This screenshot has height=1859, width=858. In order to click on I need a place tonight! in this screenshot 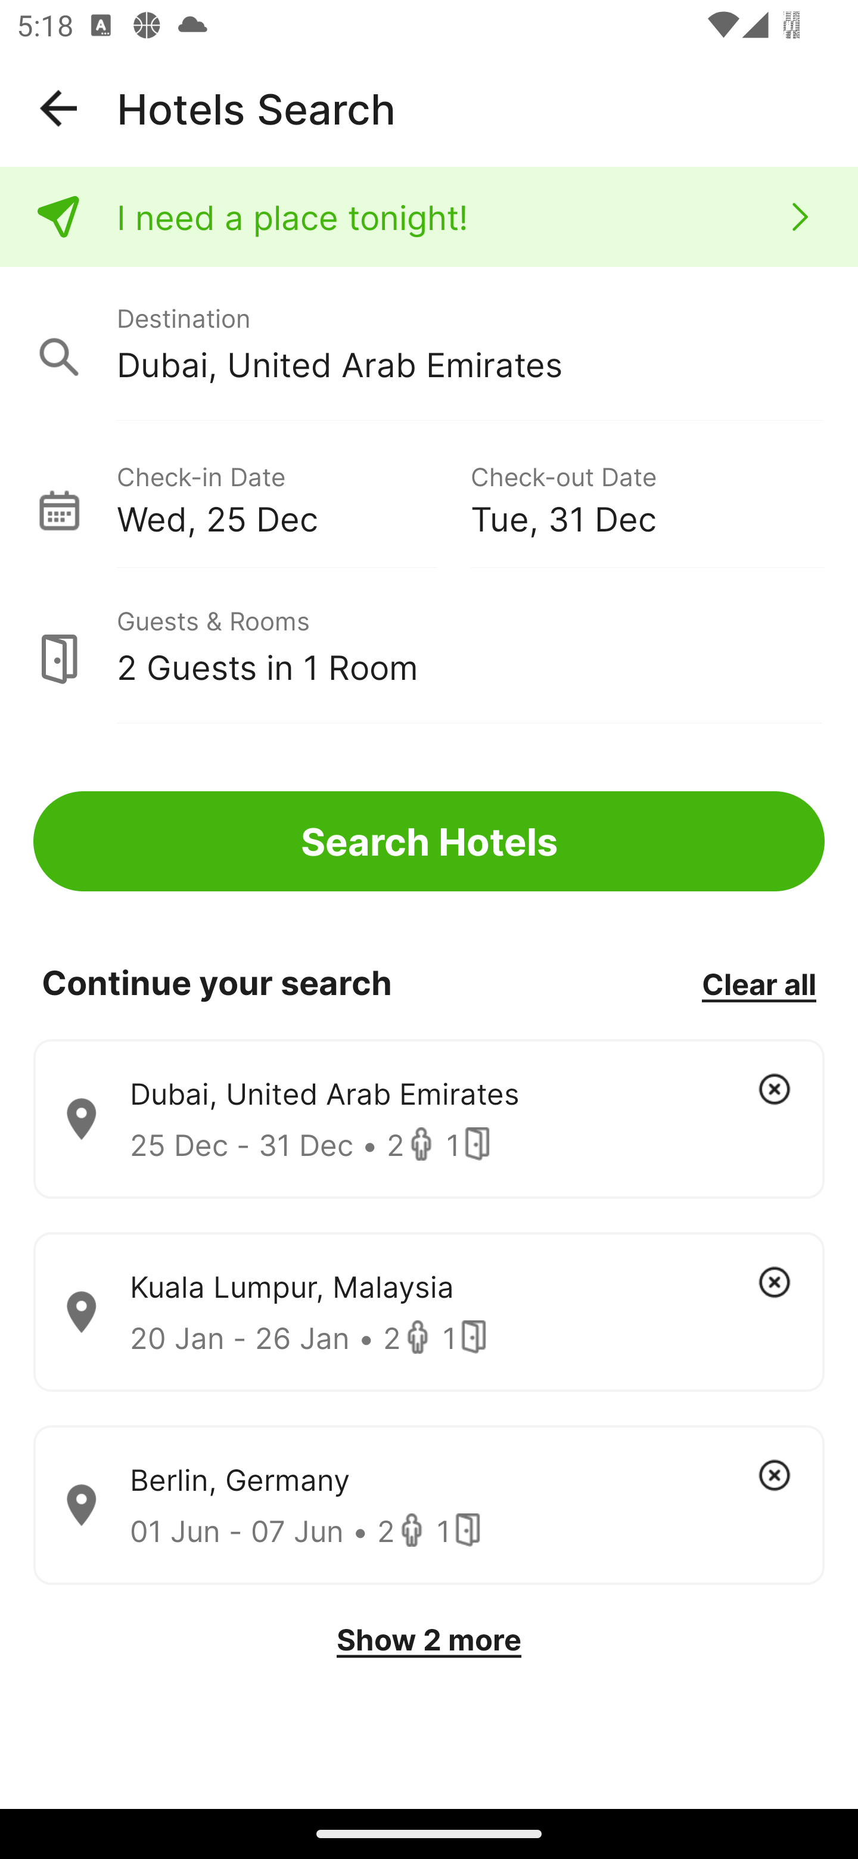, I will do `click(429, 217)`.